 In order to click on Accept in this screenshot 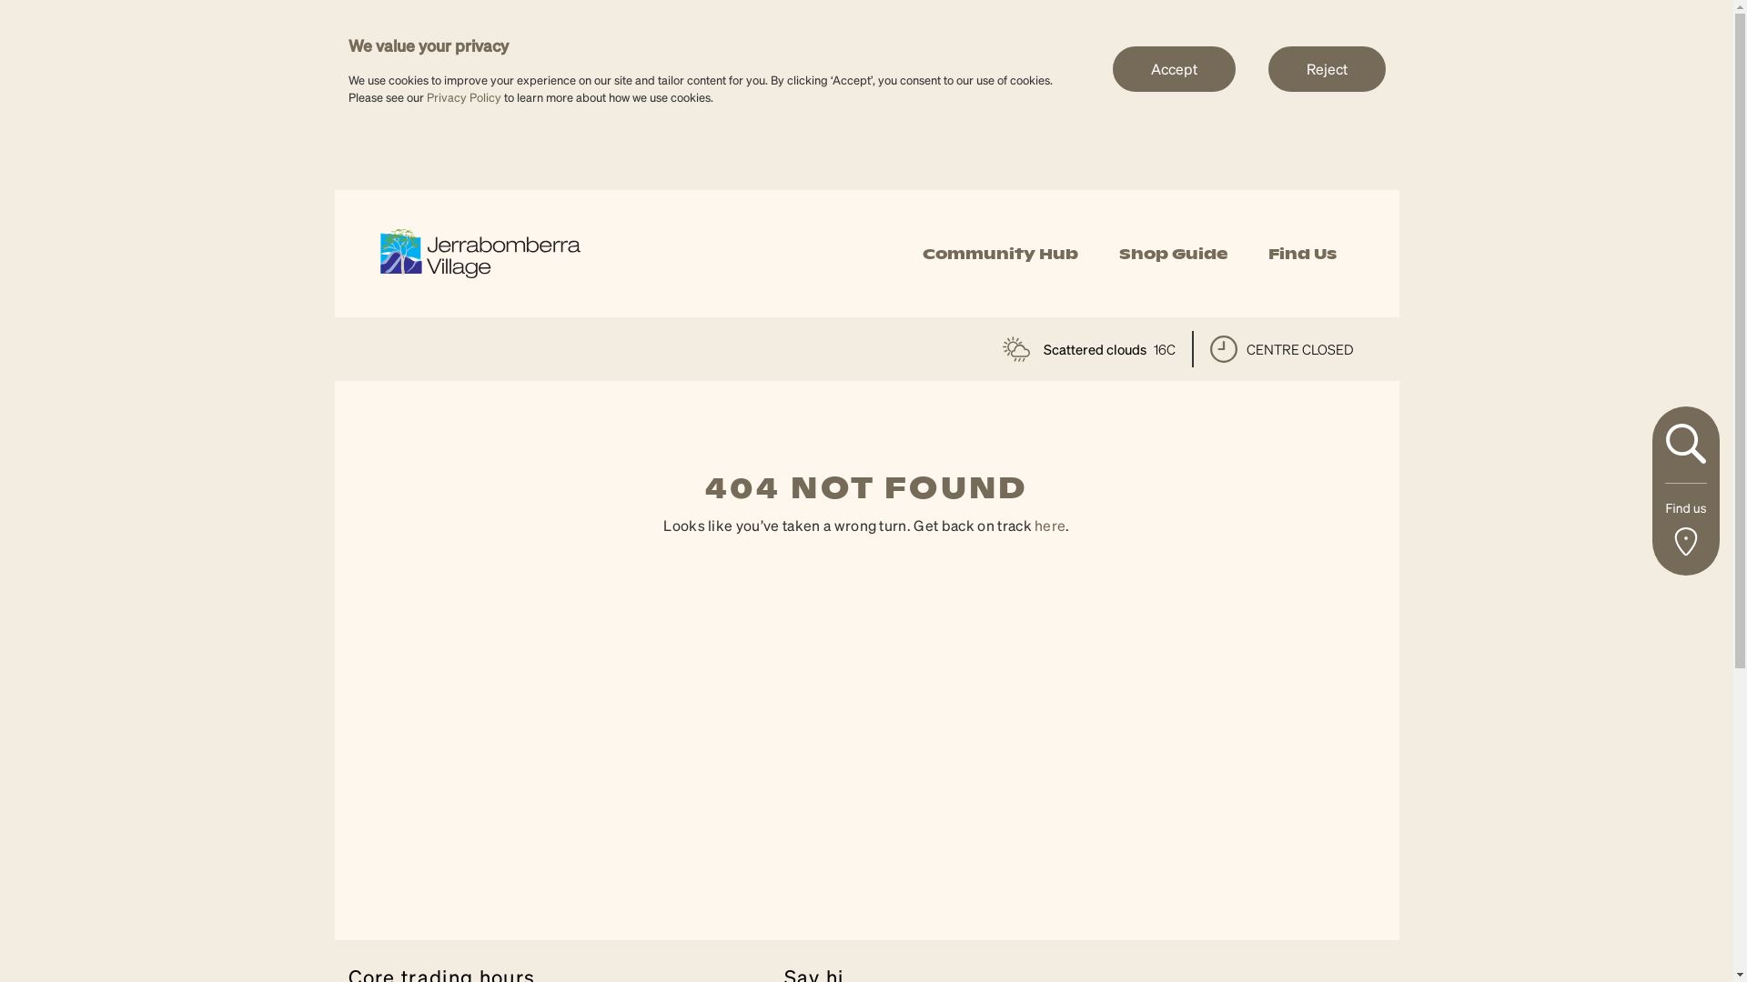, I will do `click(1174, 68)`.